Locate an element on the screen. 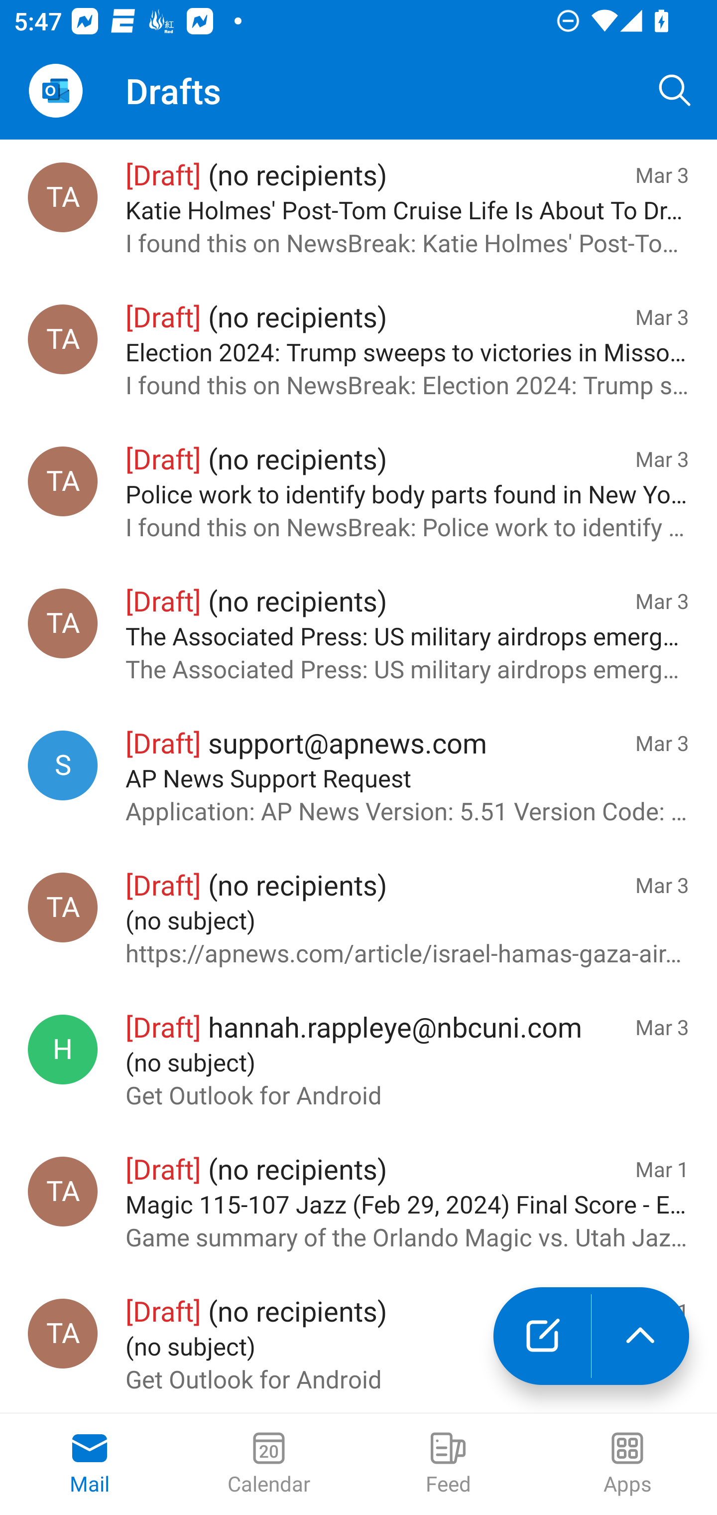 The height and width of the screenshot is (1515, 717). Test Appium, testappium002@outlook.com is located at coordinates (63, 1333).